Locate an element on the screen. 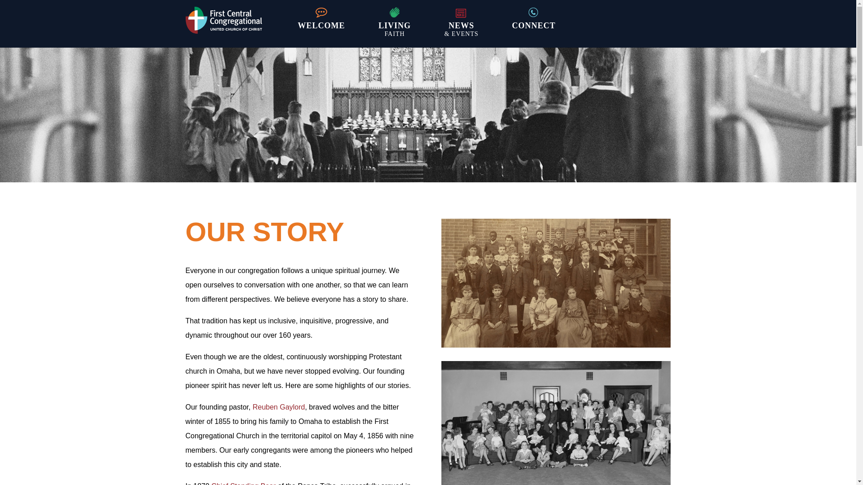 The image size is (863, 485). oldphoto is located at coordinates (556, 283).